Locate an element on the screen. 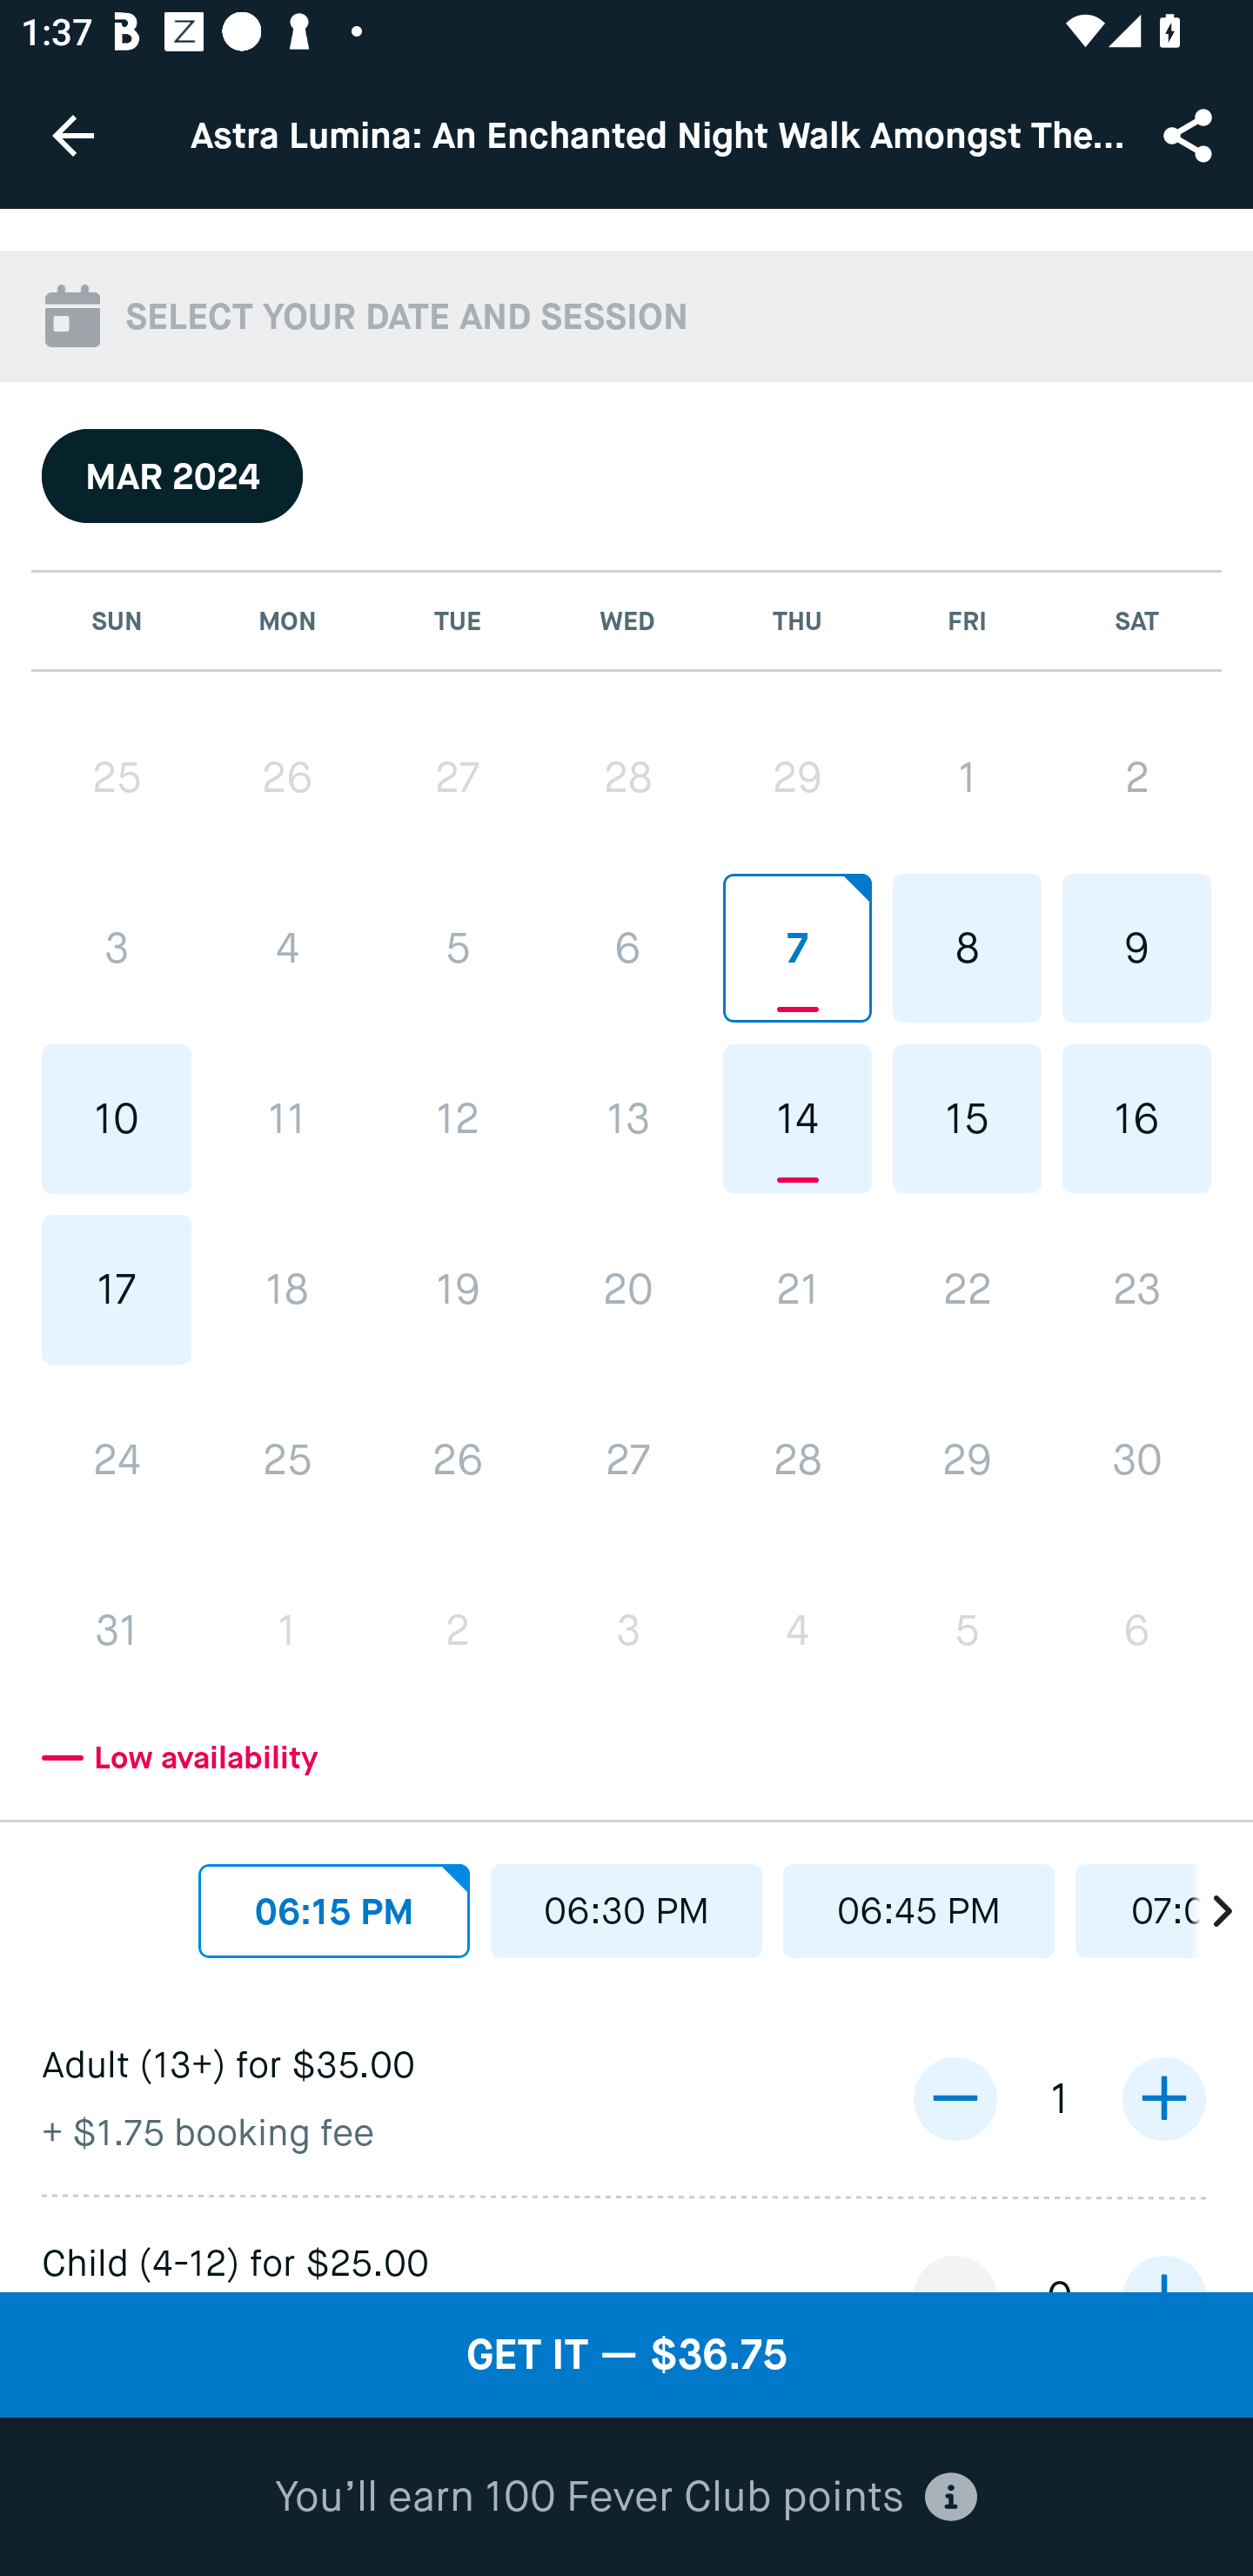 The image size is (1253, 2576). 06:45 PM is located at coordinates (919, 1911).